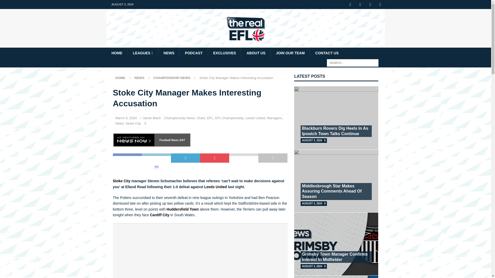  Describe the element at coordinates (245, 45) in the screenshot. I see `The Real EFL` at that location.